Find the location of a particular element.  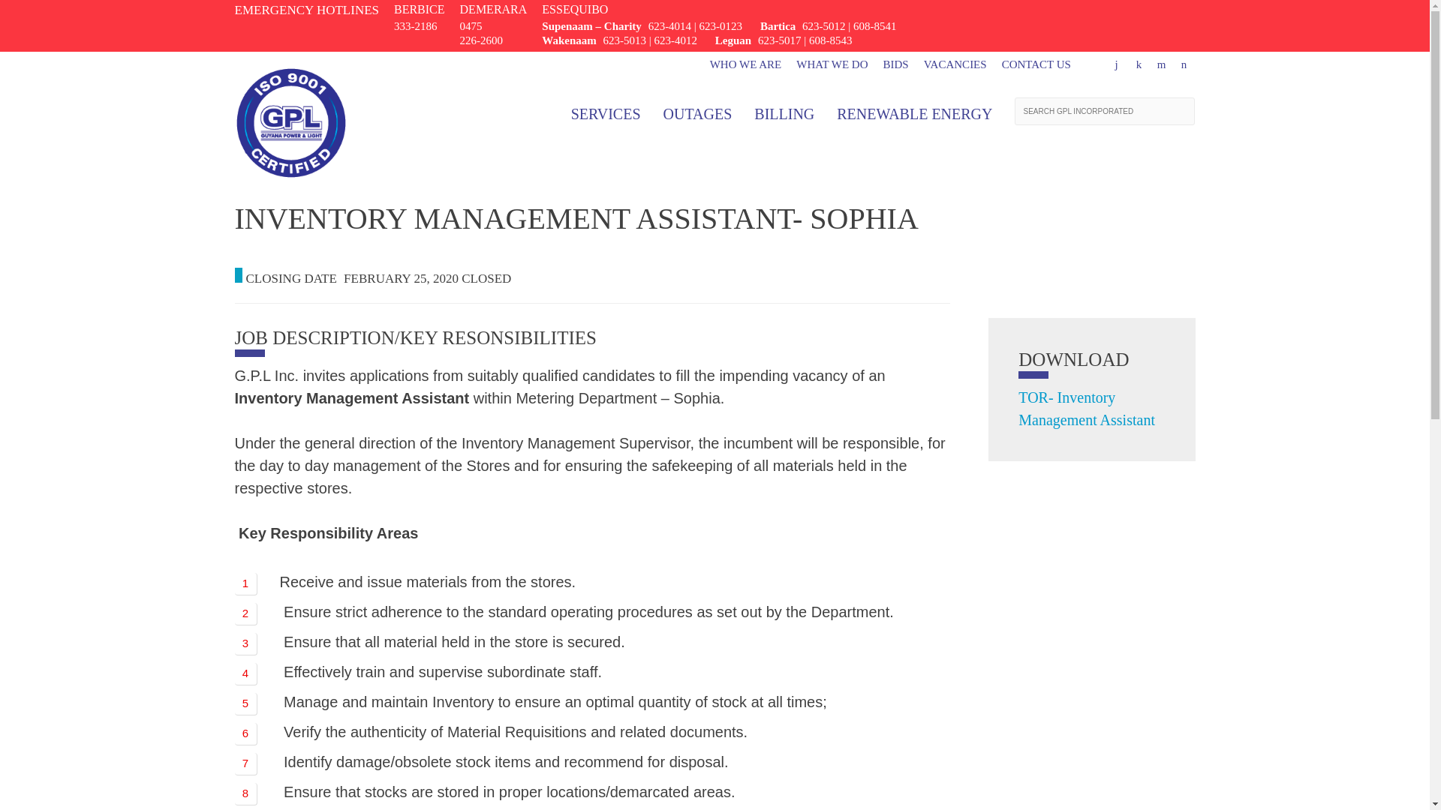

RENEWABLE ENERGY is located at coordinates (914, 114).